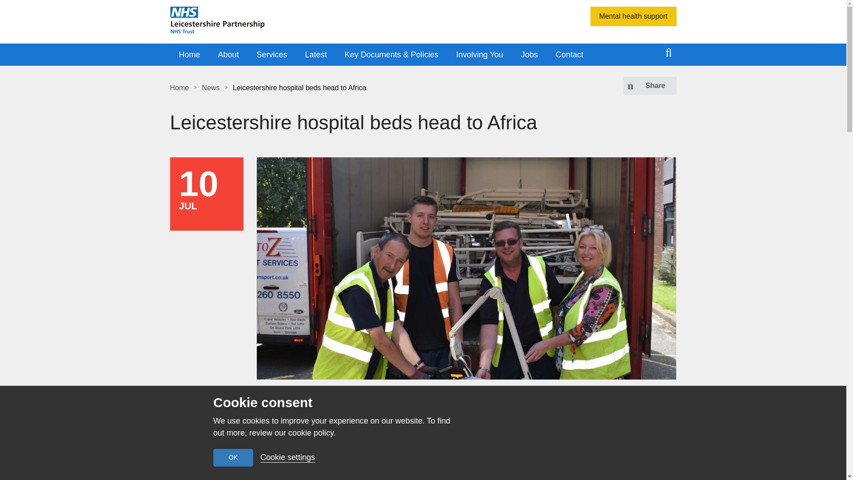 This screenshot has width=853, height=480. What do you see at coordinates (7, 4) in the screenshot?
I see `Skip to main content` at bounding box center [7, 4].